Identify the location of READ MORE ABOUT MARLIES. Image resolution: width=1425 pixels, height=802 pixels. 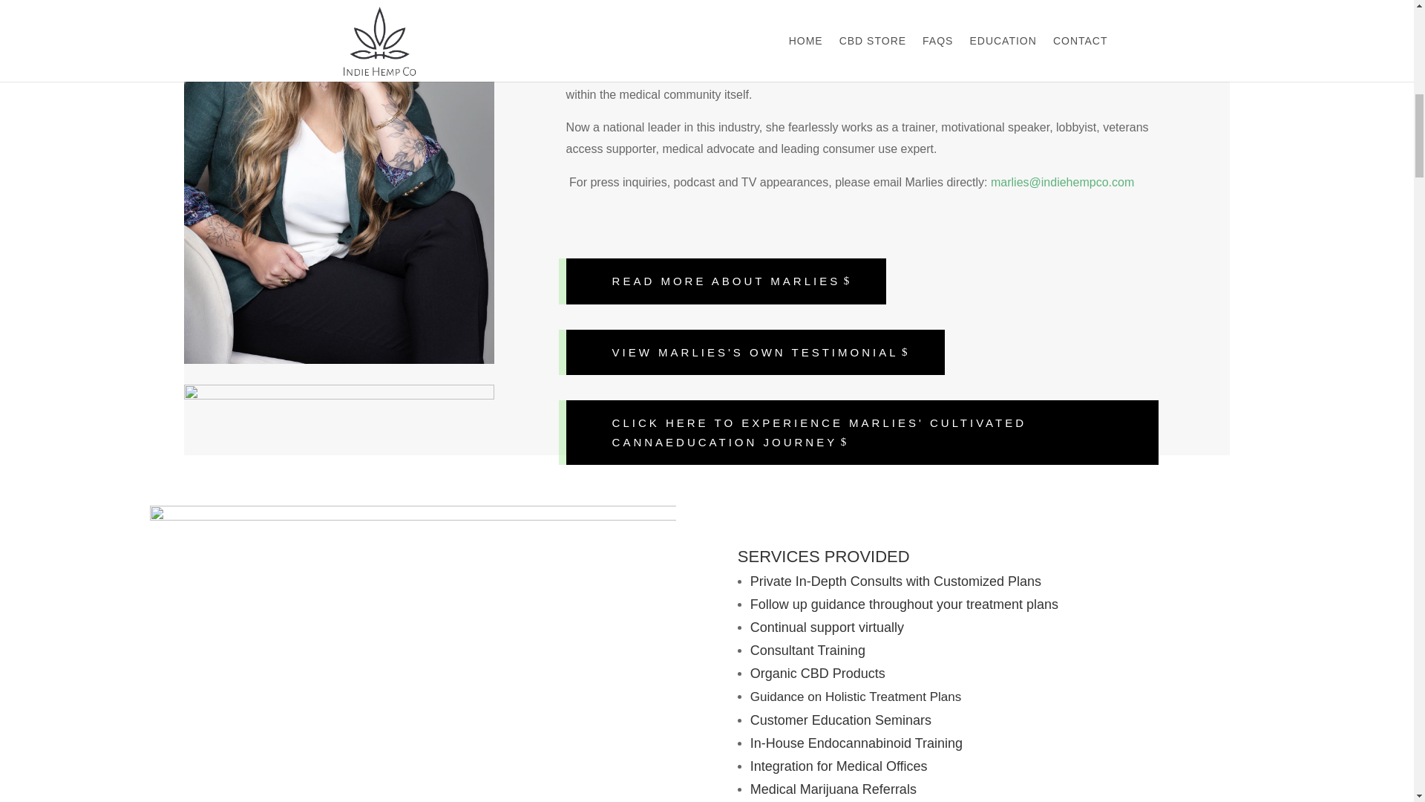
(726, 281).